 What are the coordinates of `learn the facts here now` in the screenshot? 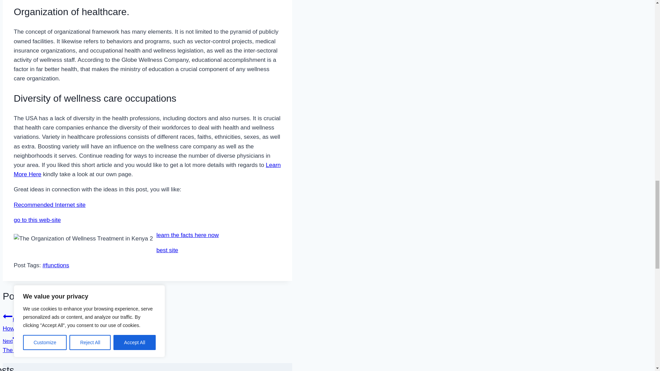 It's located at (187, 235).